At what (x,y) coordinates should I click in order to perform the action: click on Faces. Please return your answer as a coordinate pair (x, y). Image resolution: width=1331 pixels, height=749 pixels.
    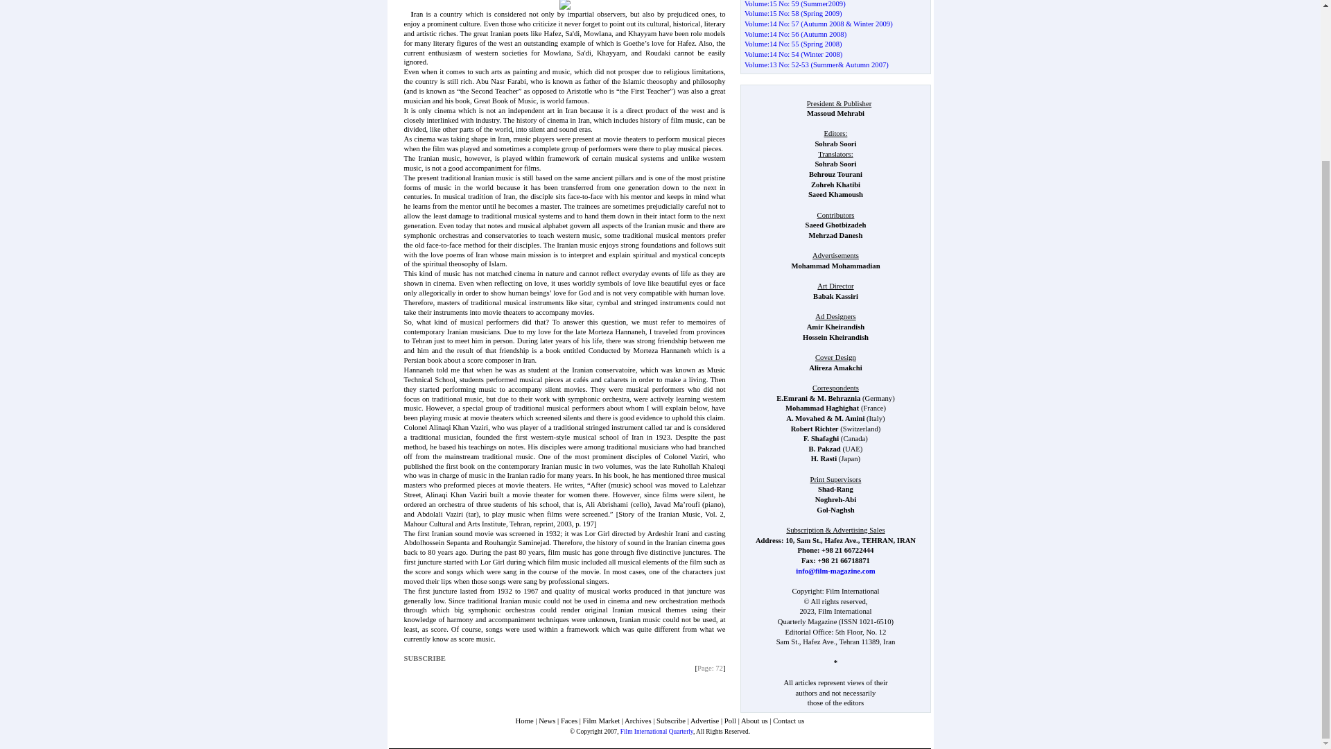
    Looking at the image, I should click on (568, 721).